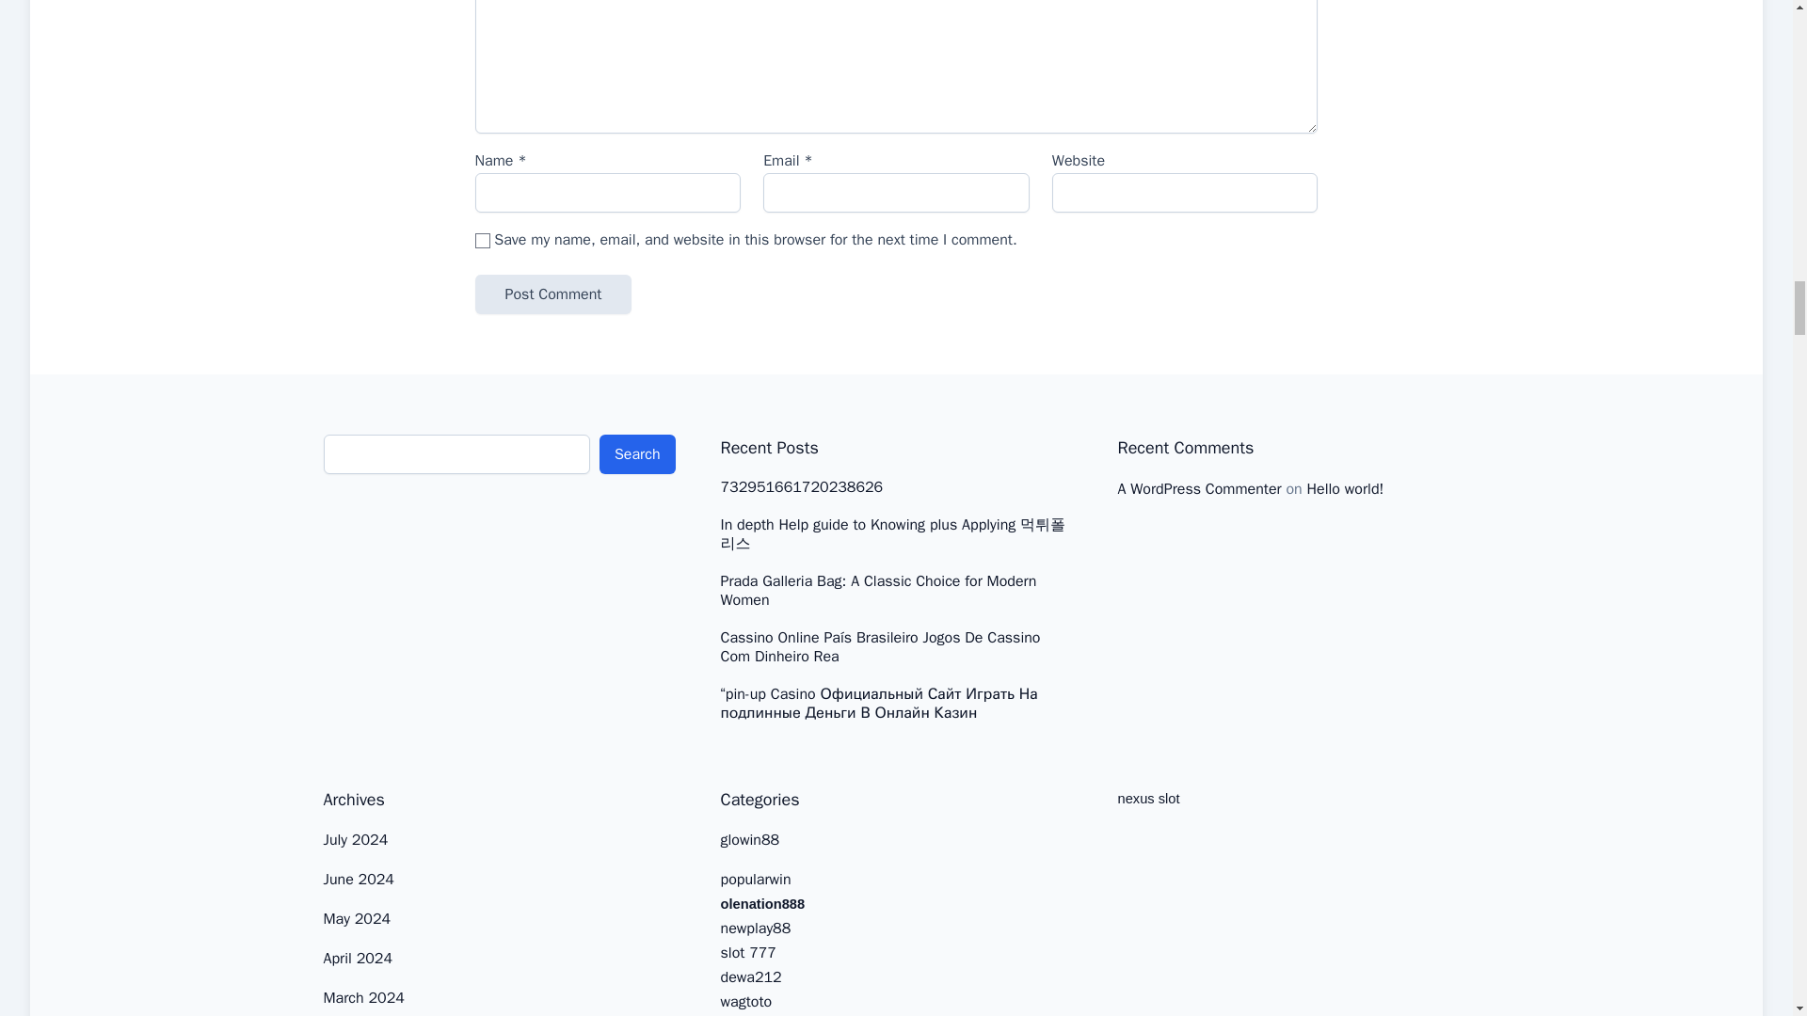 The height and width of the screenshot is (1016, 1807). I want to click on March 2024, so click(363, 997).